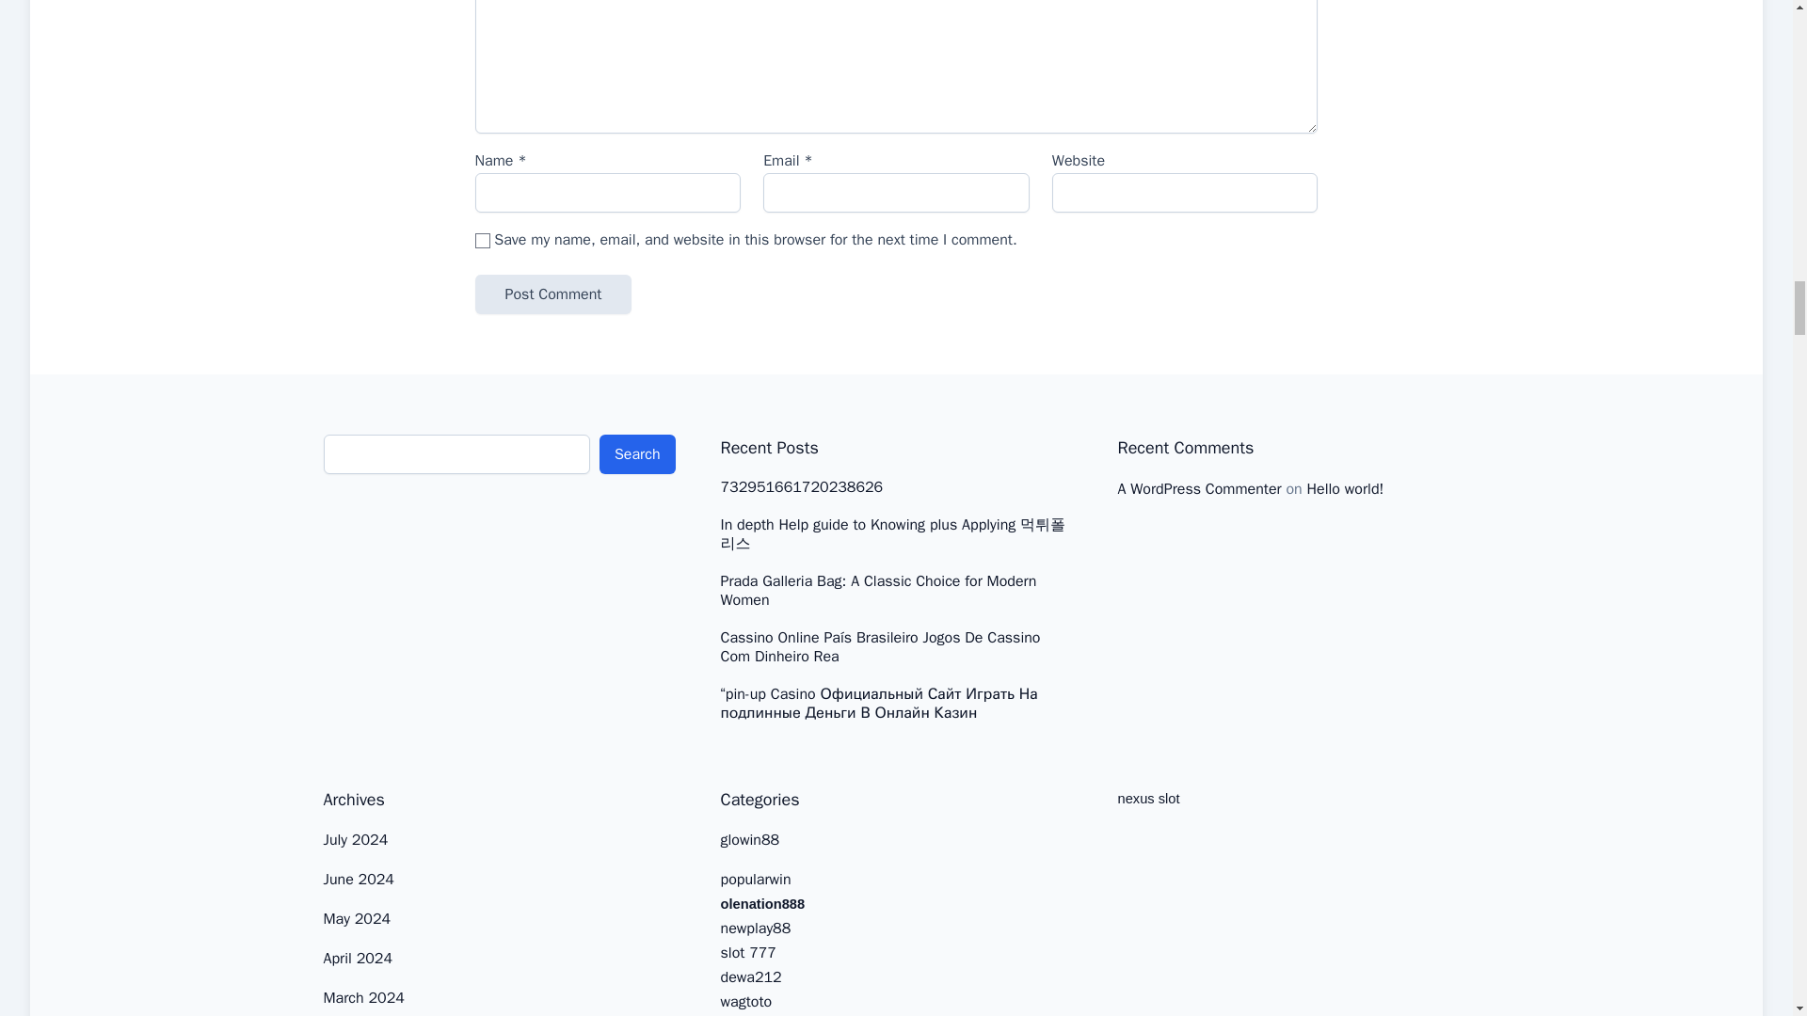 The height and width of the screenshot is (1016, 1807). I want to click on March 2024, so click(363, 997).